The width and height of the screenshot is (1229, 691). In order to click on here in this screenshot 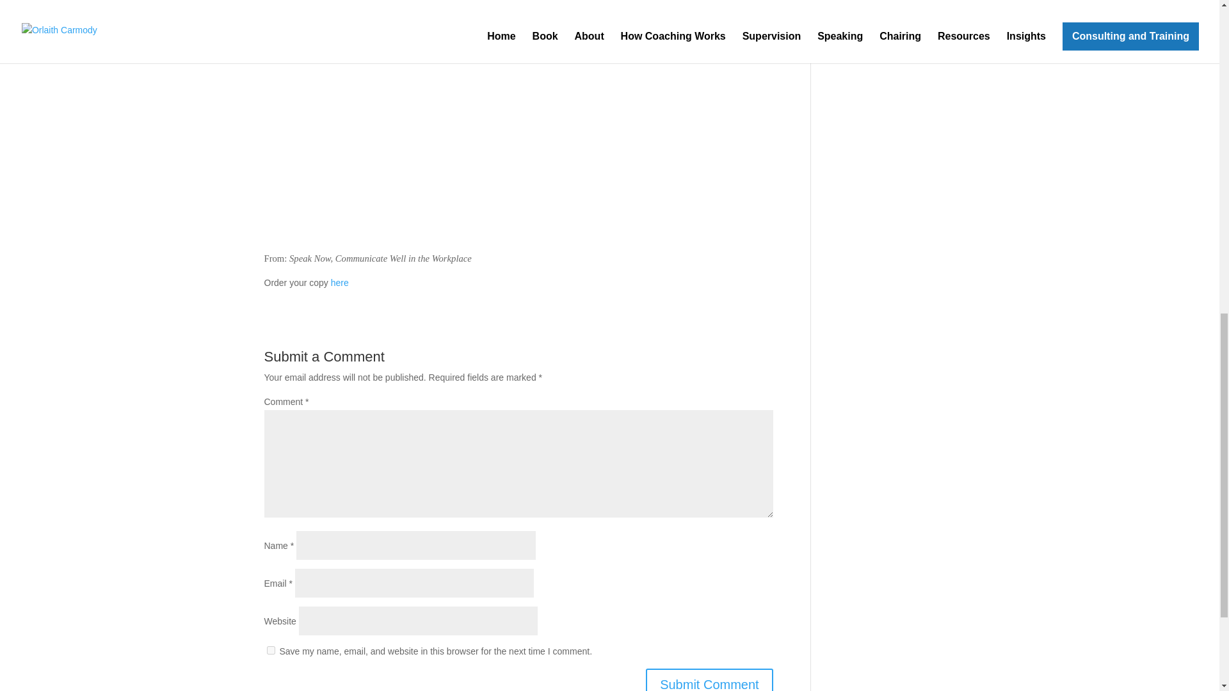, I will do `click(339, 283)`.